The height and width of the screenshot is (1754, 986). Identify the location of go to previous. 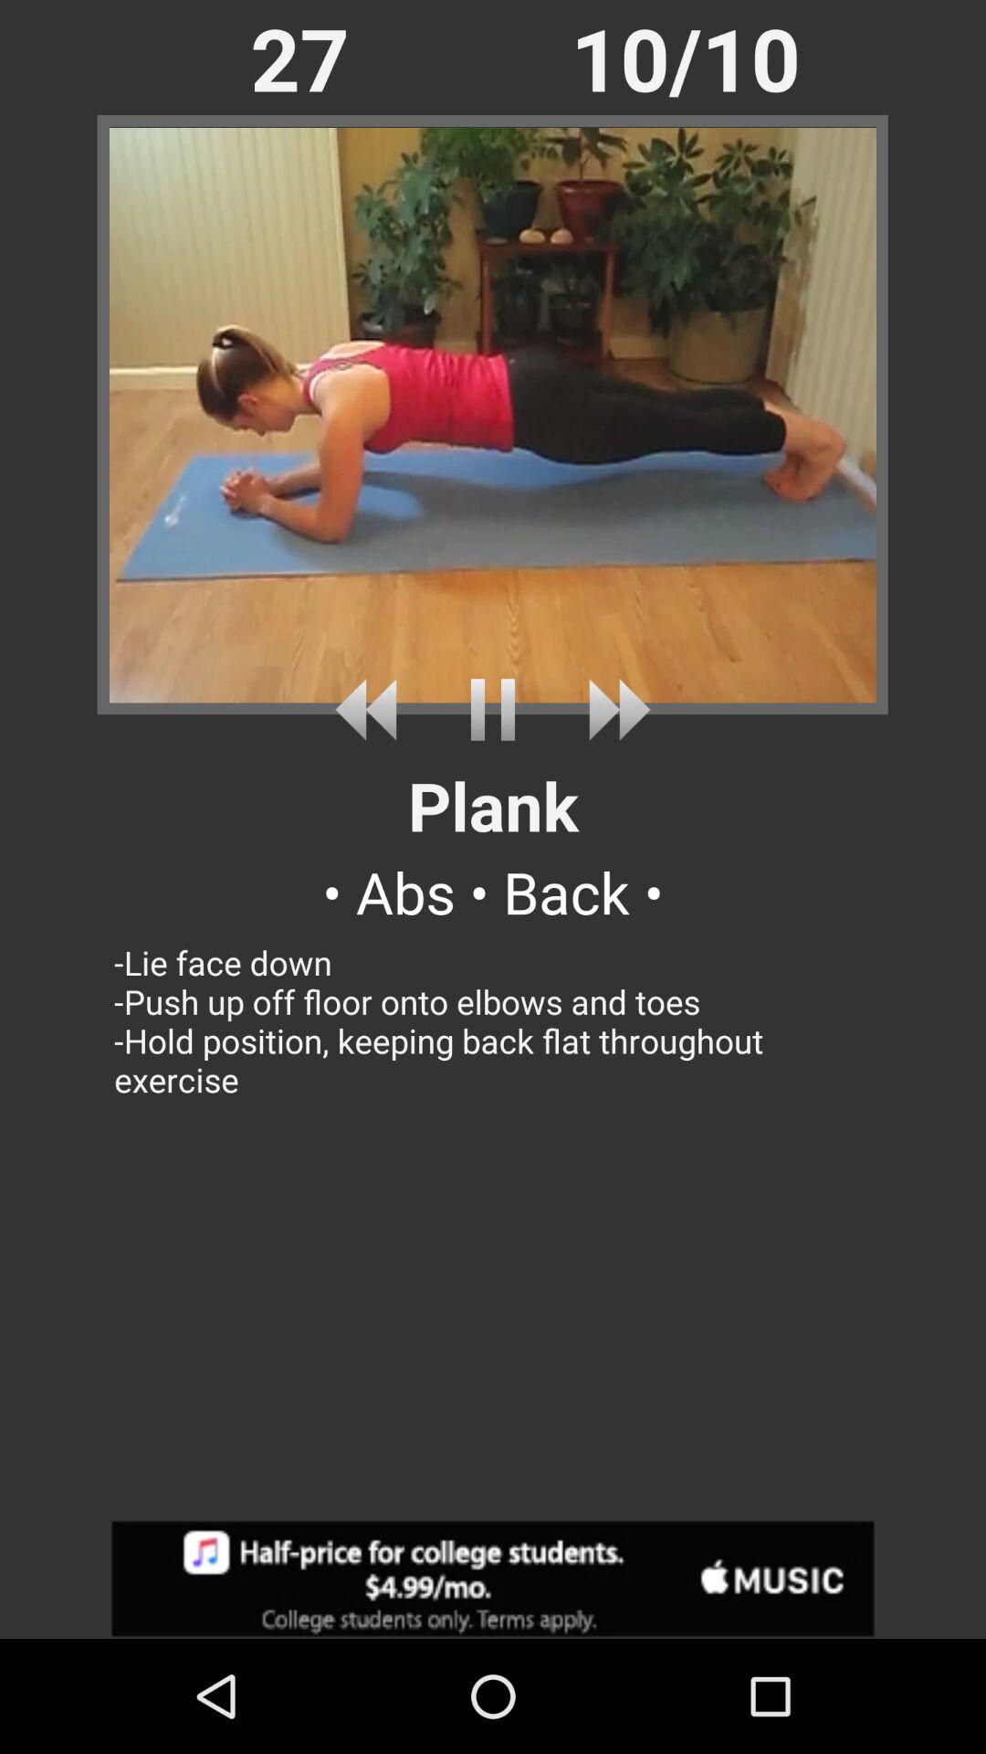
(372, 709).